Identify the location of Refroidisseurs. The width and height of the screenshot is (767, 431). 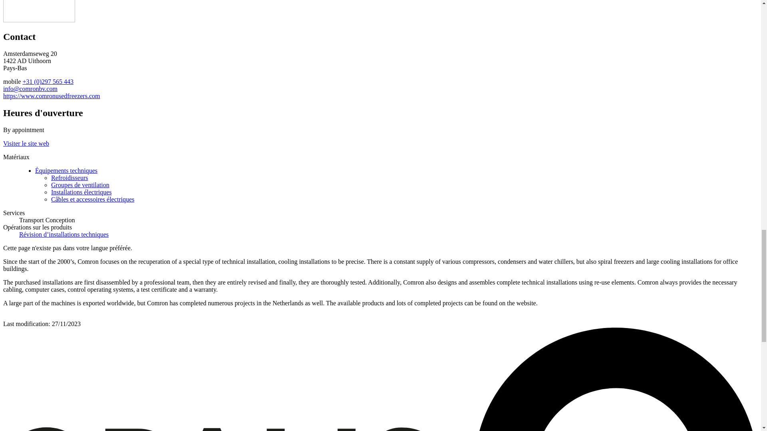
(70, 178).